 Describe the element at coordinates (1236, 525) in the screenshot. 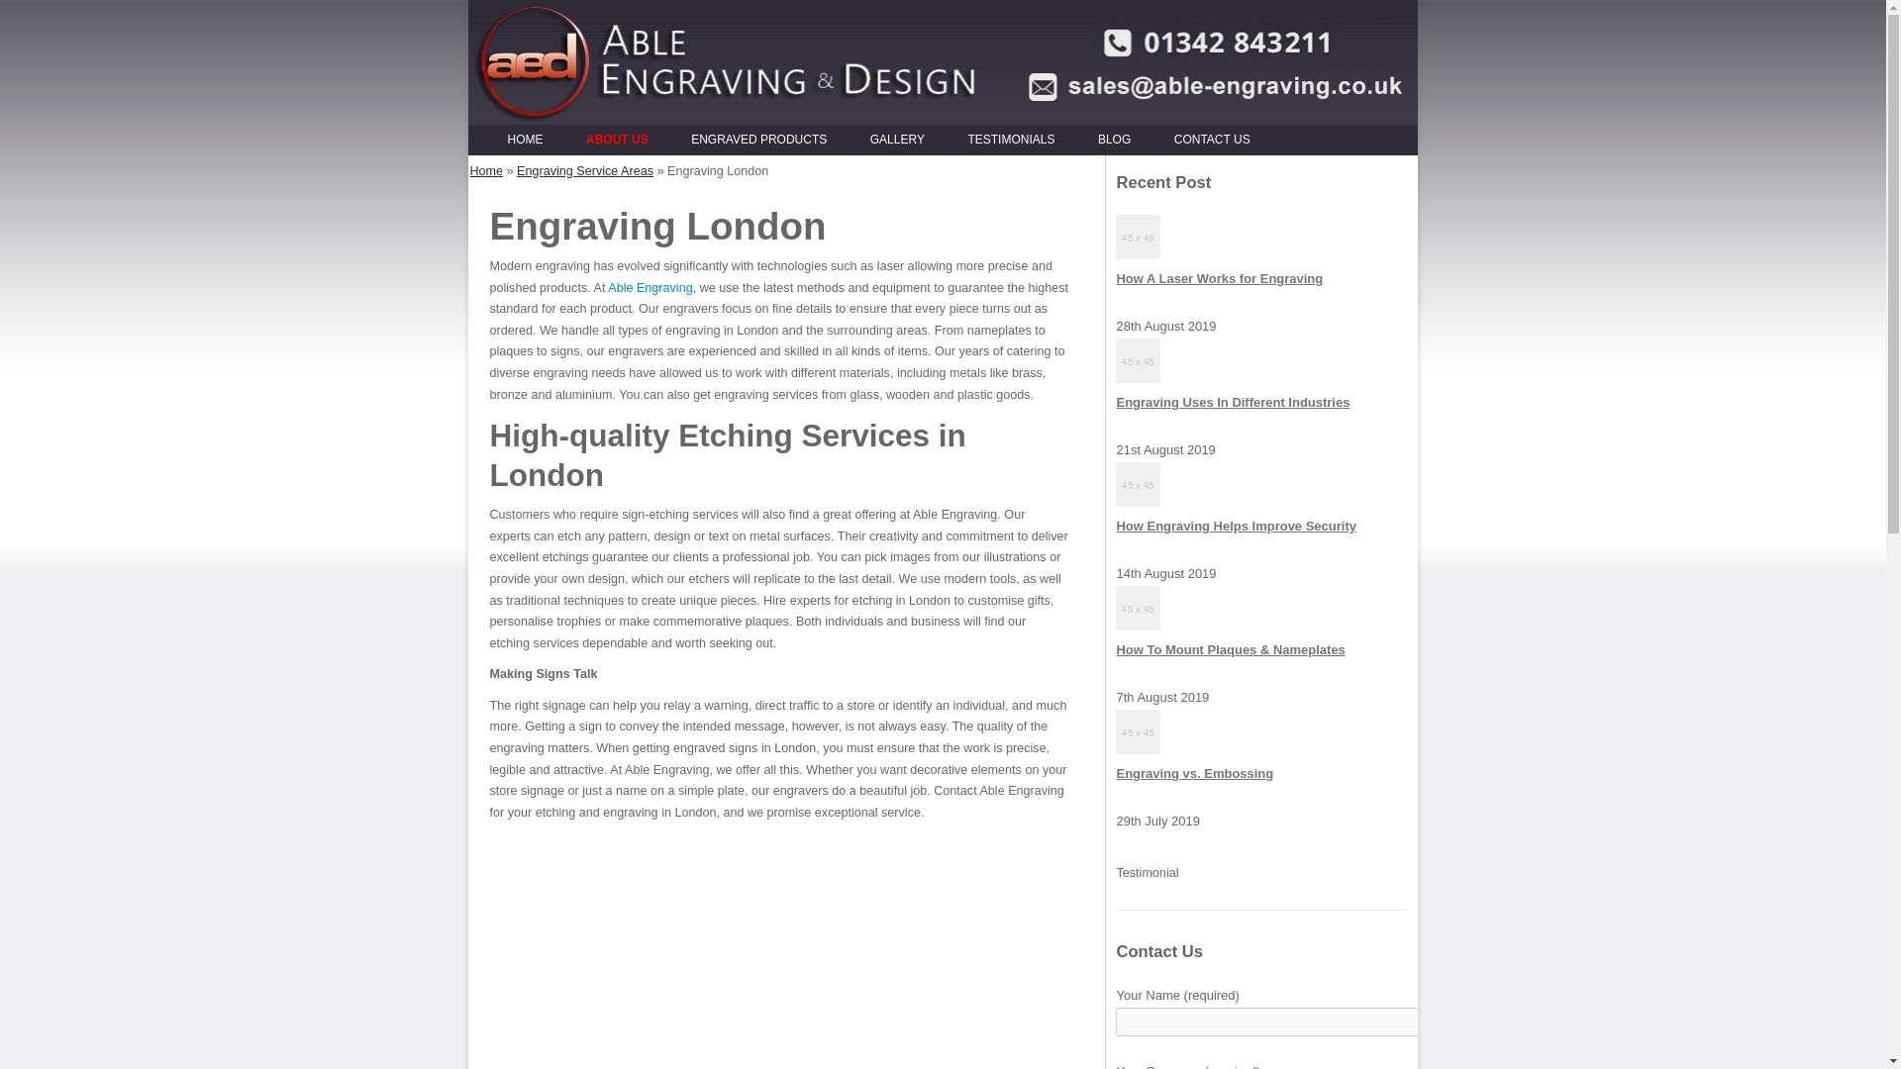

I see `Permalink to How Engraving Helps Improve Security` at that location.